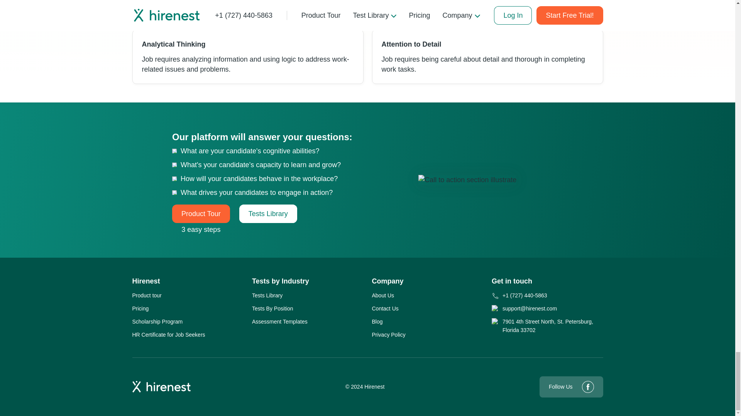 Image resolution: width=741 pixels, height=416 pixels. I want to click on Contact Us, so click(385, 308).